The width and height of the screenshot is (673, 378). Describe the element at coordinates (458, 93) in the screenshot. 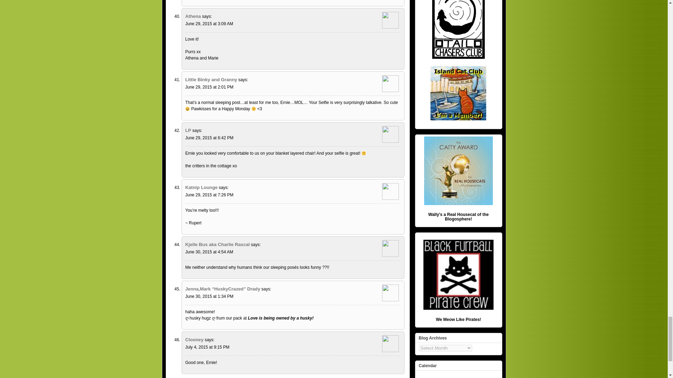

I see `island-catbadge` at that location.